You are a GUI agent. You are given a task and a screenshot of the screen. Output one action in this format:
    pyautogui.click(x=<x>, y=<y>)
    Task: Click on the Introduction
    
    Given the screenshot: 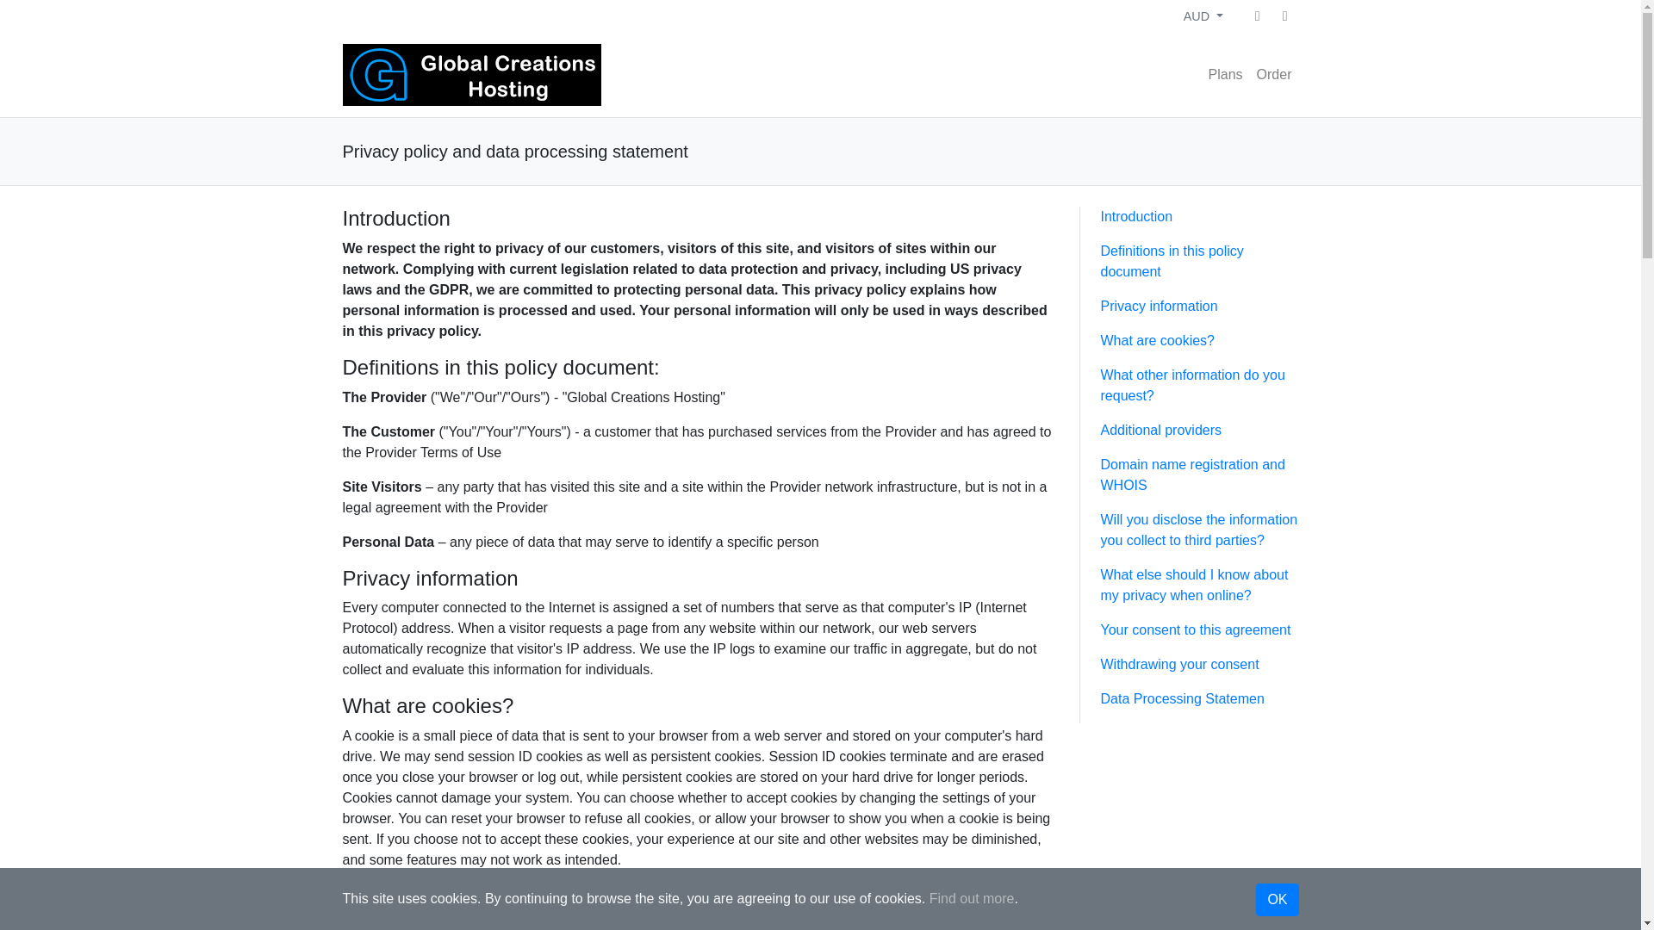 What is the action you would take?
    pyautogui.click(x=1137, y=217)
    